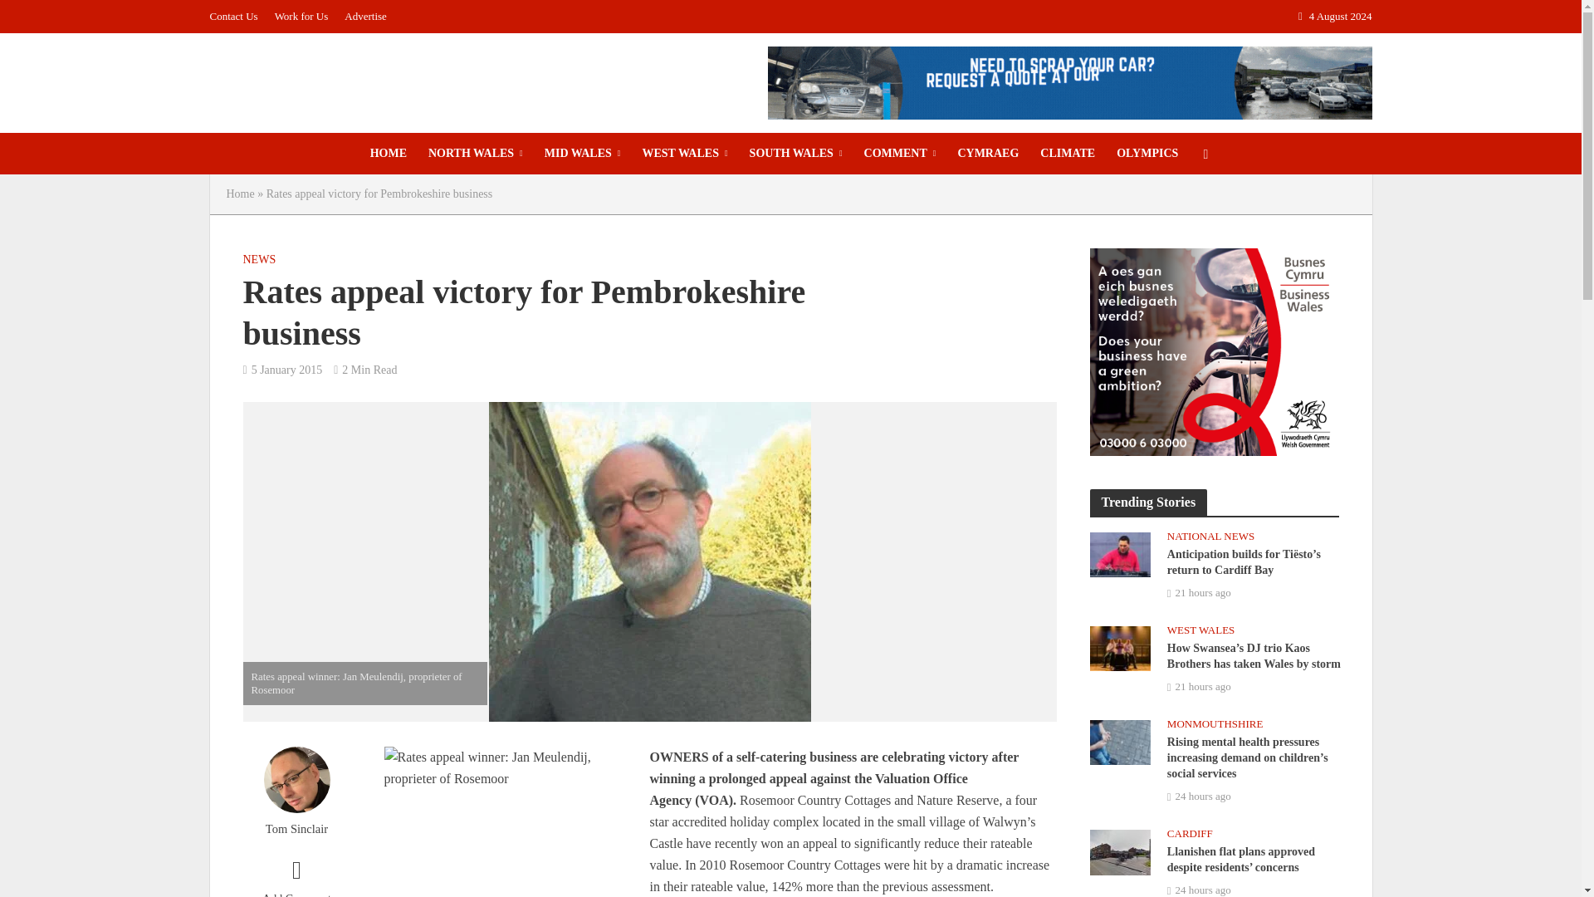  What do you see at coordinates (900, 153) in the screenshot?
I see `COMMENT` at bounding box center [900, 153].